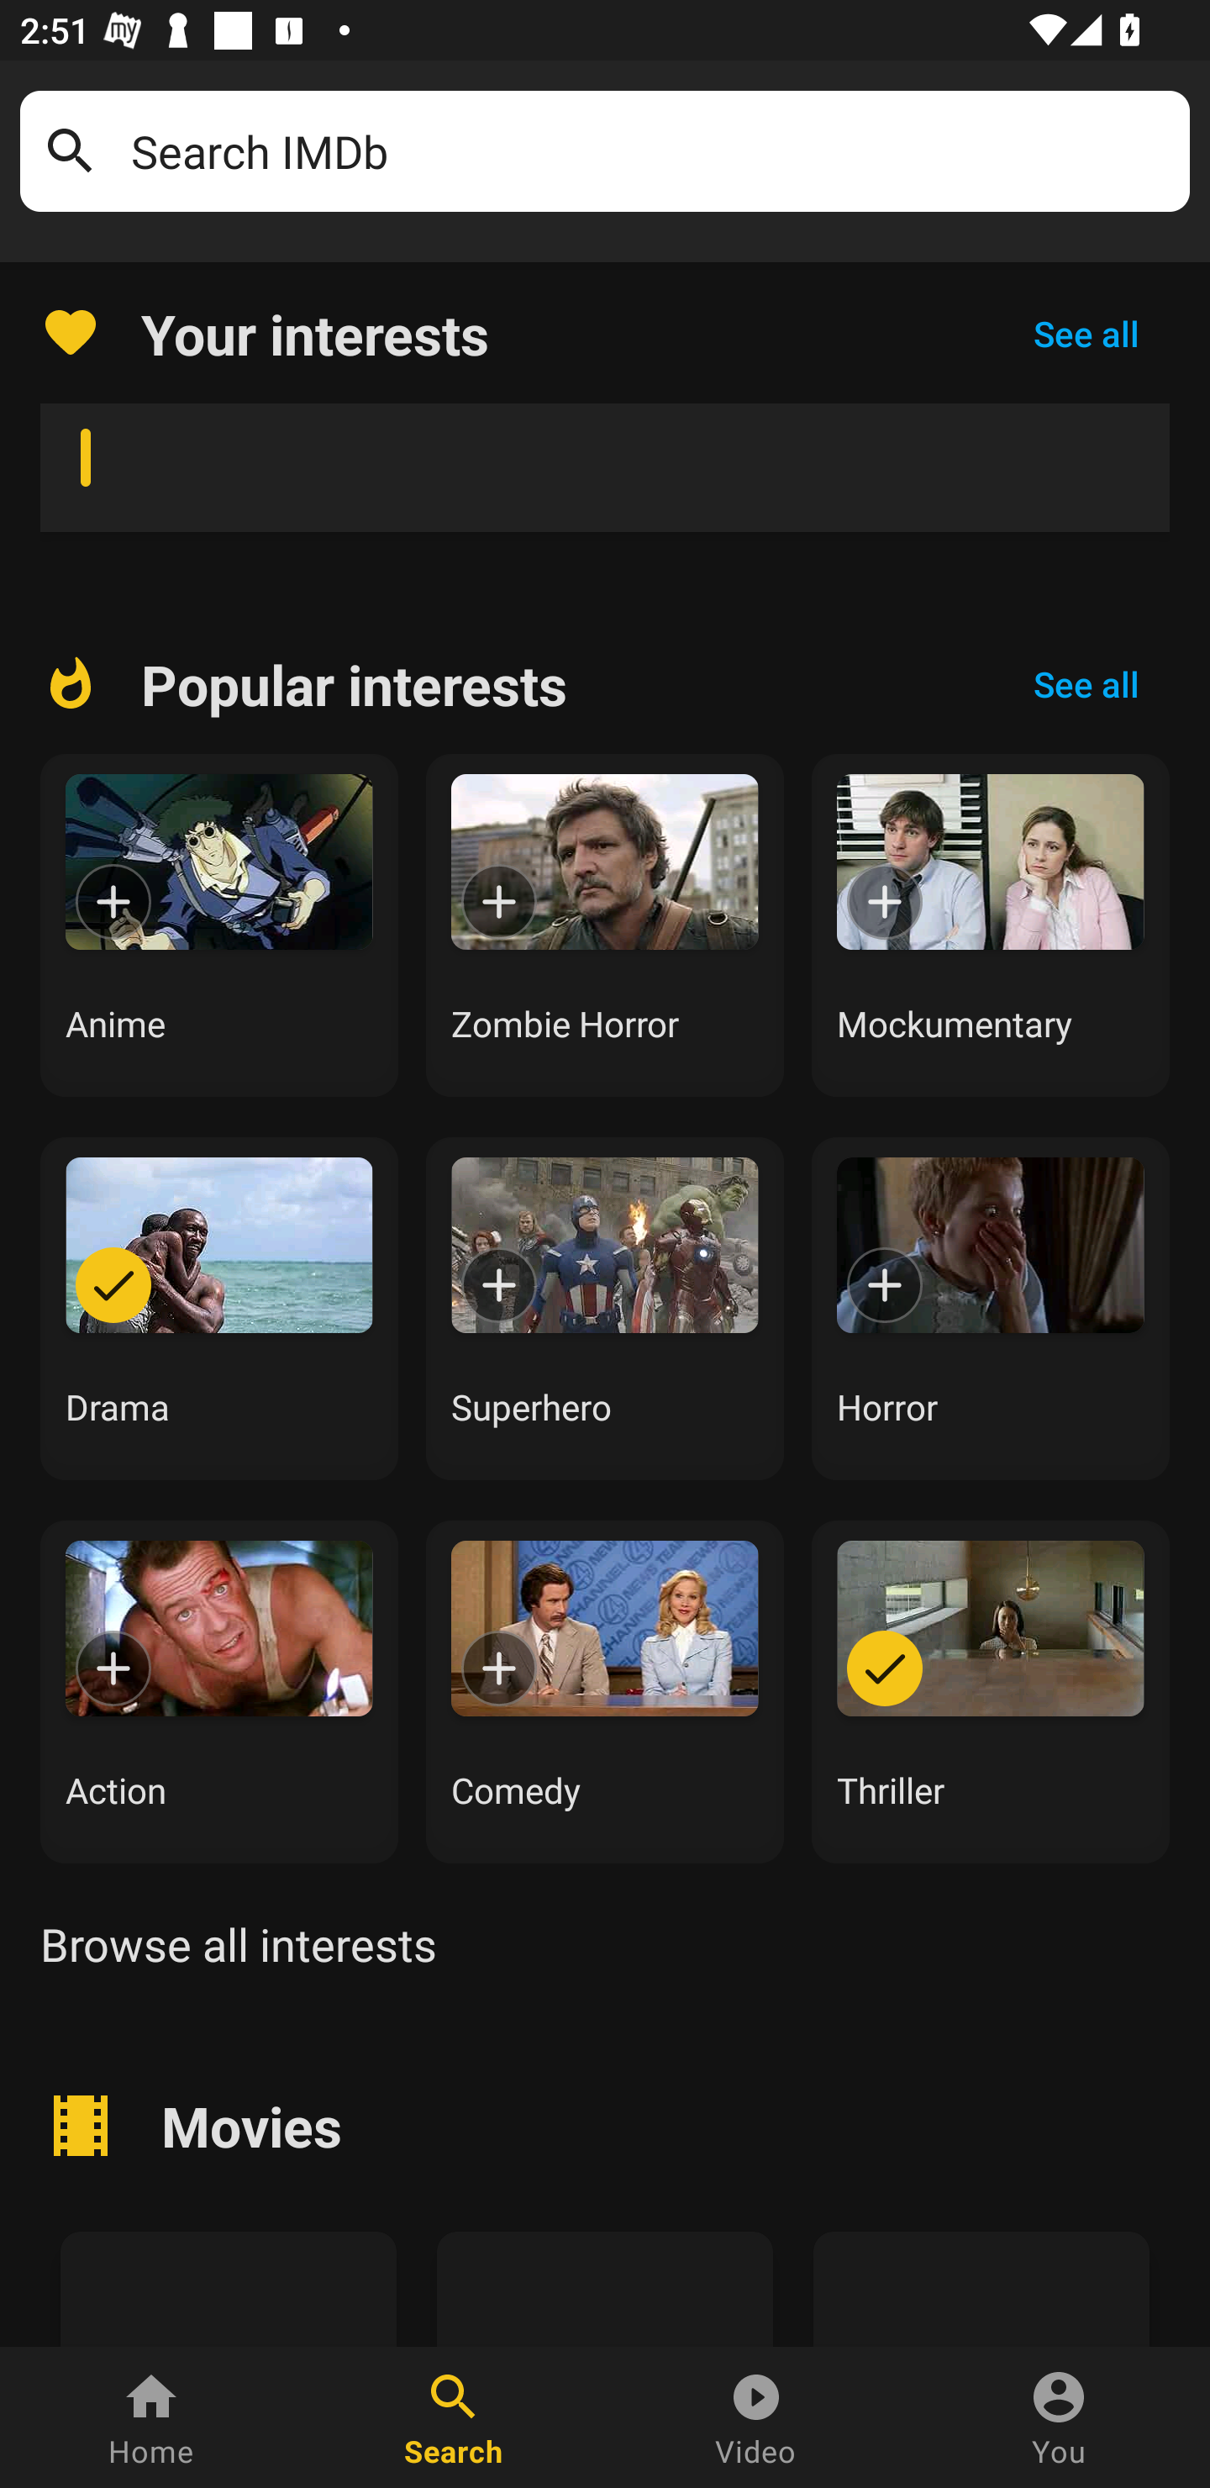  Describe the element at coordinates (1059, 2417) in the screenshot. I see `You` at that location.